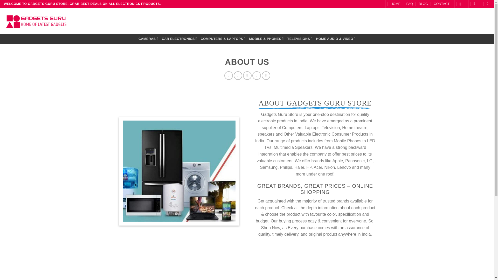 Image resolution: width=498 pixels, height=280 pixels. Describe the element at coordinates (266, 75) in the screenshot. I see `Share on LinkedIn` at that location.